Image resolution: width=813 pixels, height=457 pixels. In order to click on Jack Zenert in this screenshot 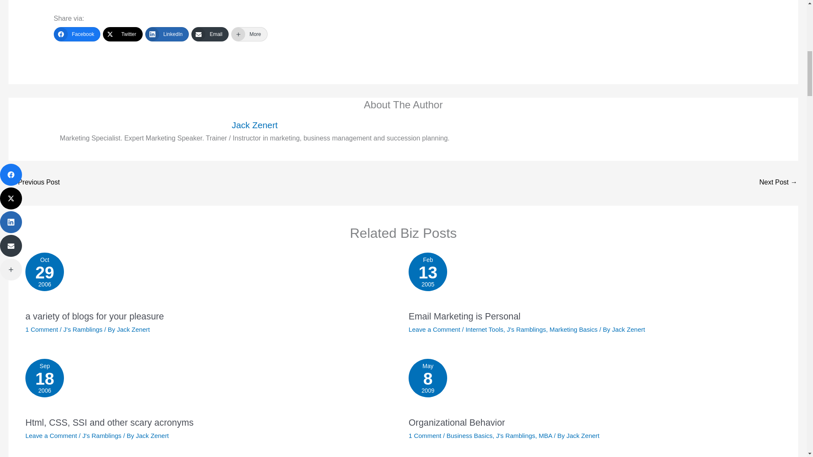, I will do `click(628, 329)`.